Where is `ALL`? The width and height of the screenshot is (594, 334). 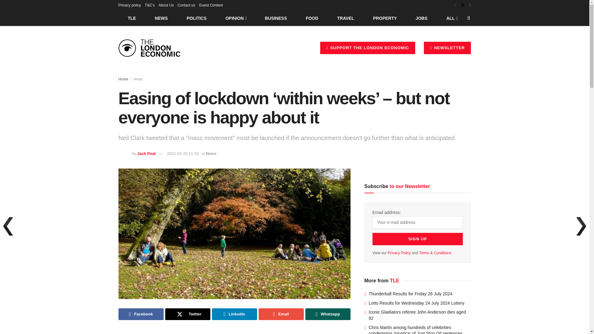
ALL is located at coordinates (451, 18).